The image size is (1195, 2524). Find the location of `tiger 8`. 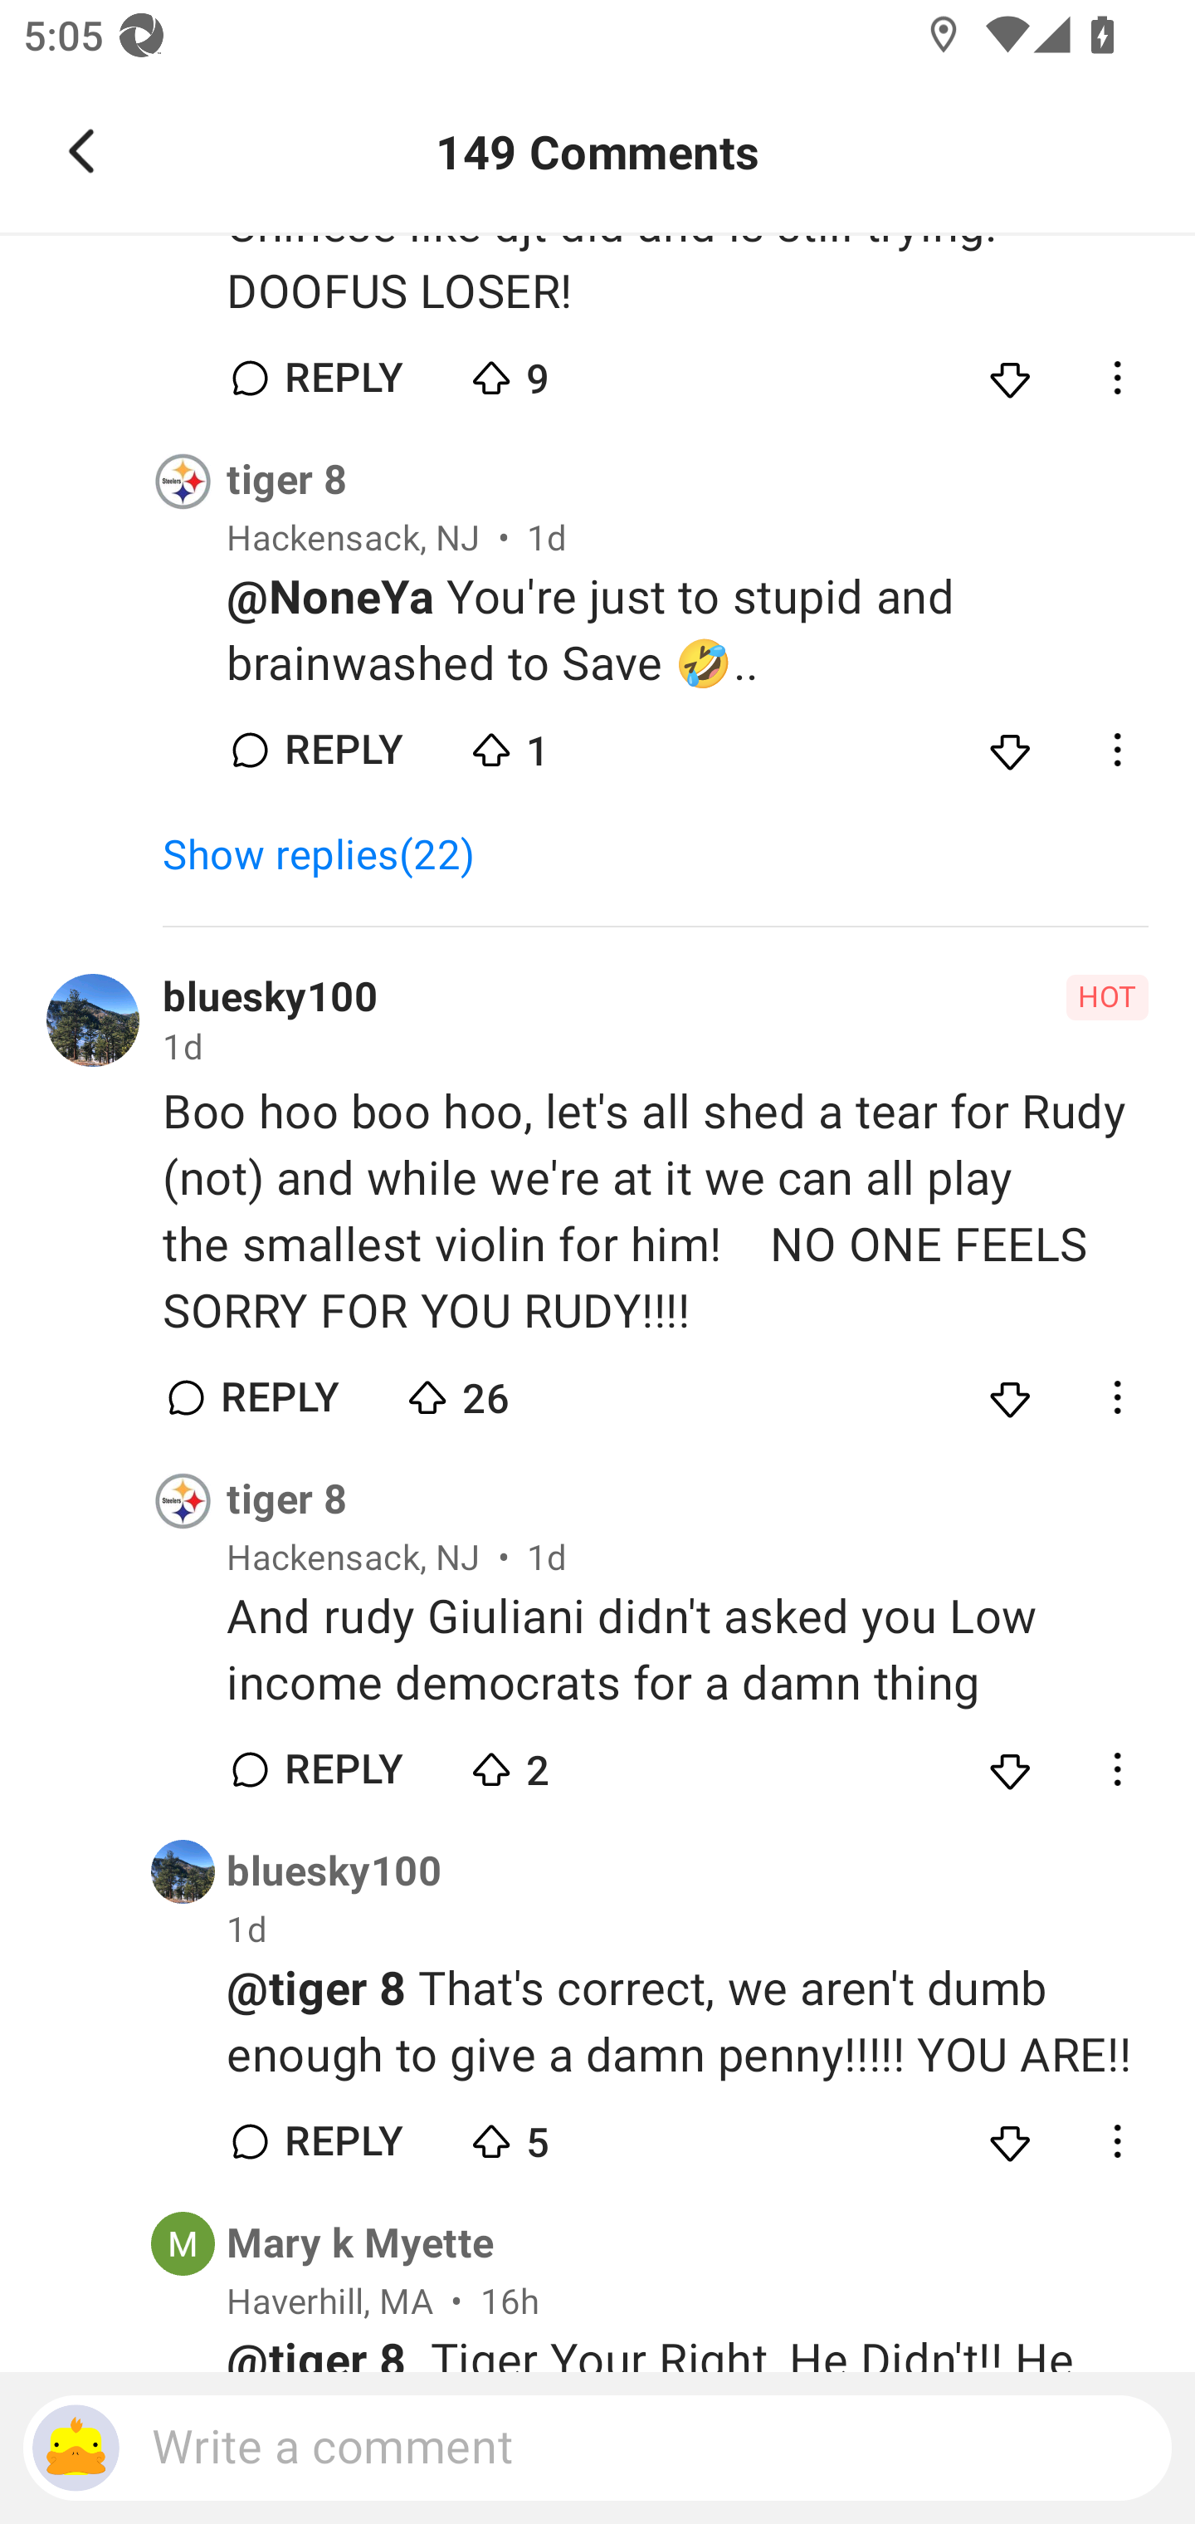

tiger 8 is located at coordinates (287, 481).